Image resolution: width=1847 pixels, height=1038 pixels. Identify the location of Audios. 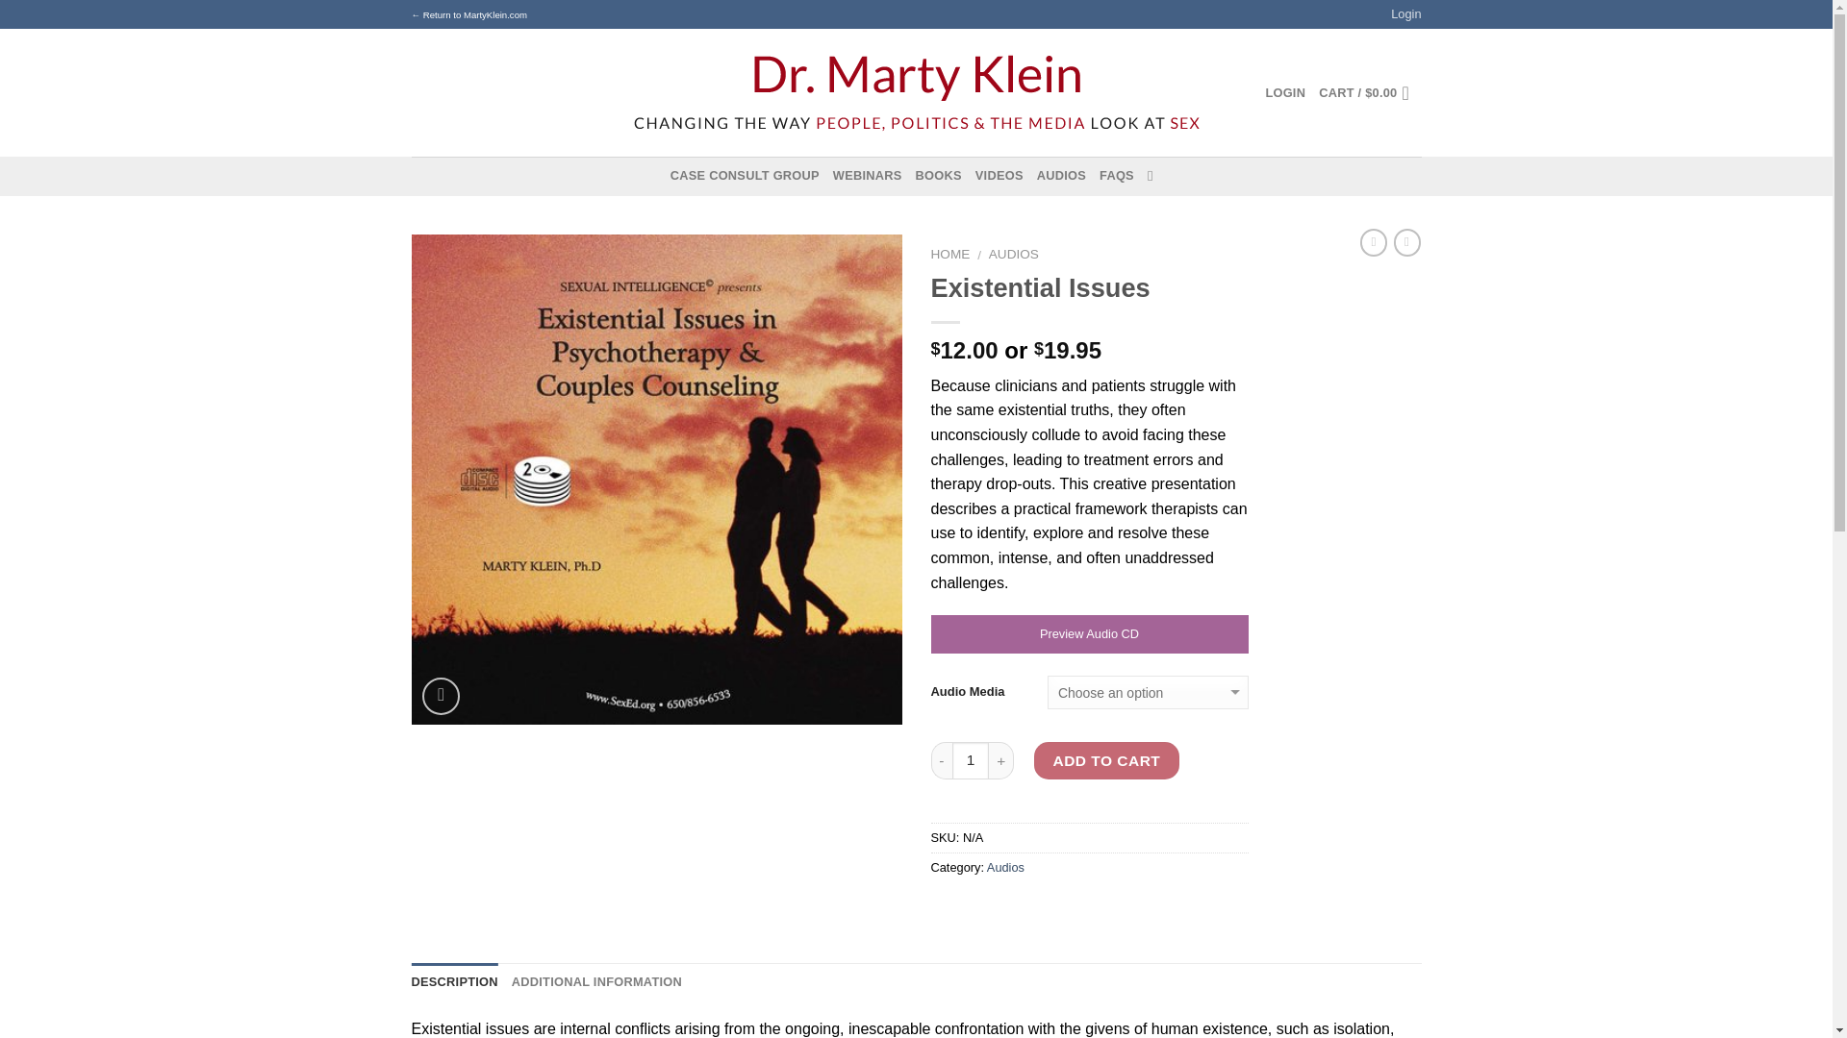
(1005, 867).